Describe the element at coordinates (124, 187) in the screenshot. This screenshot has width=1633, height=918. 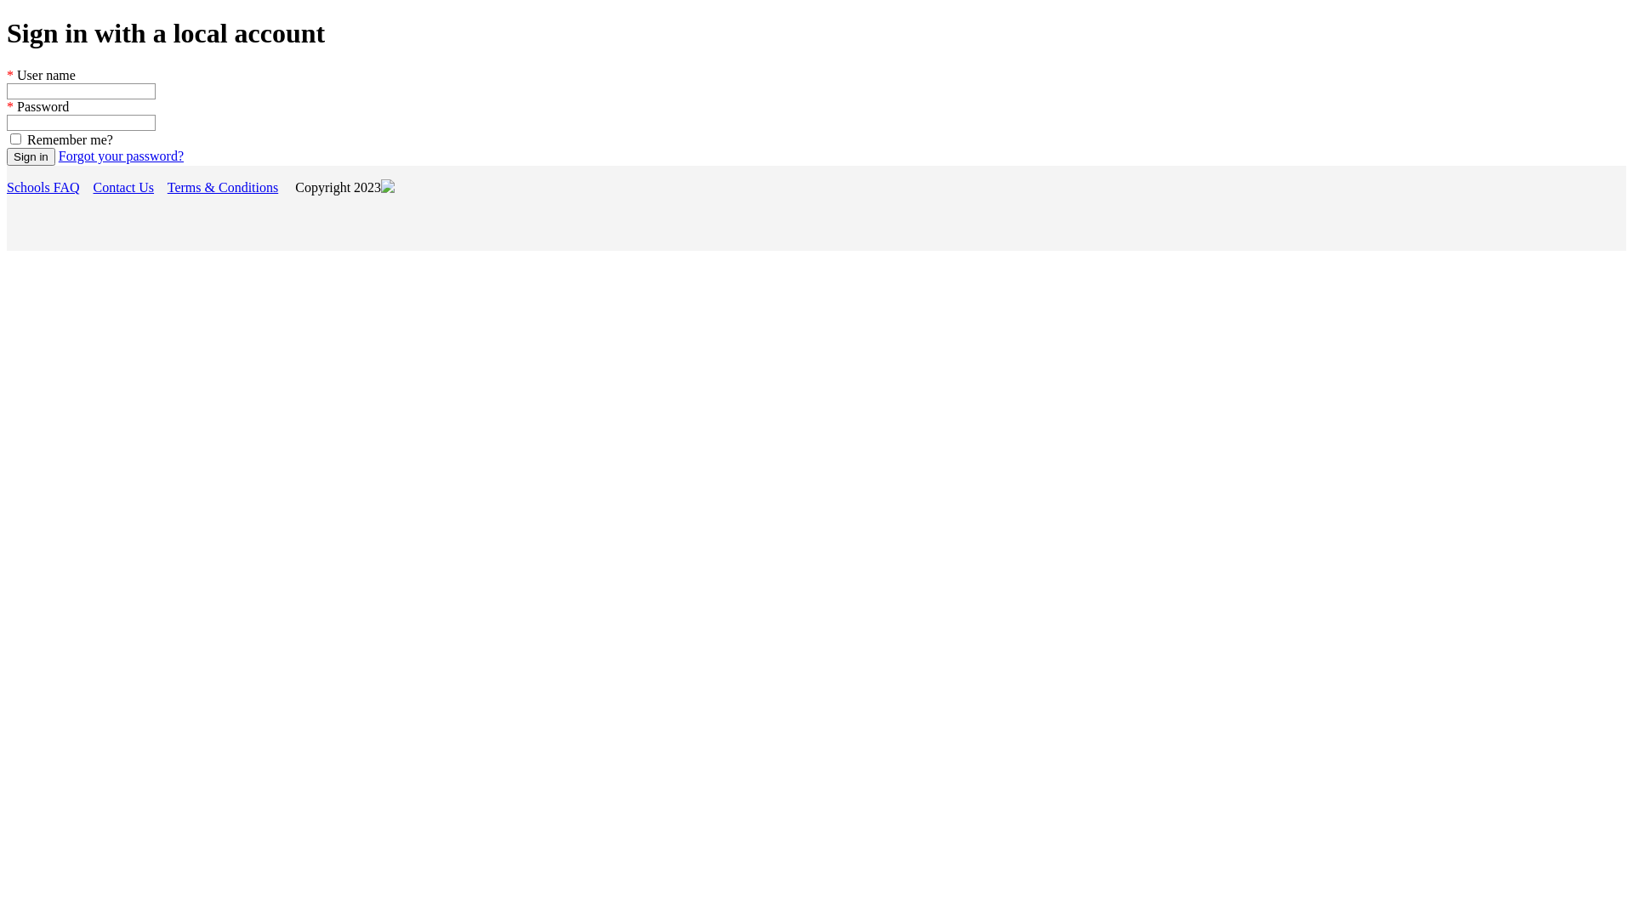
I see `Contact Us` at that location.